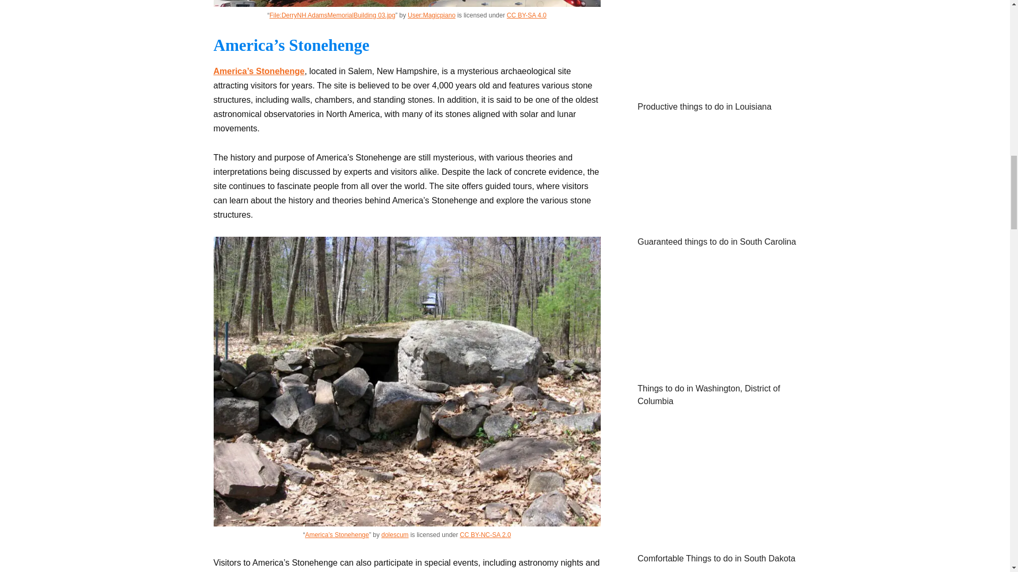  What do you see at coordinates (332, 15) in the screenshot?
I see `File:DerryNH AdamsMemorialBuilding 03.jpg` at bounding box center [332, 15].